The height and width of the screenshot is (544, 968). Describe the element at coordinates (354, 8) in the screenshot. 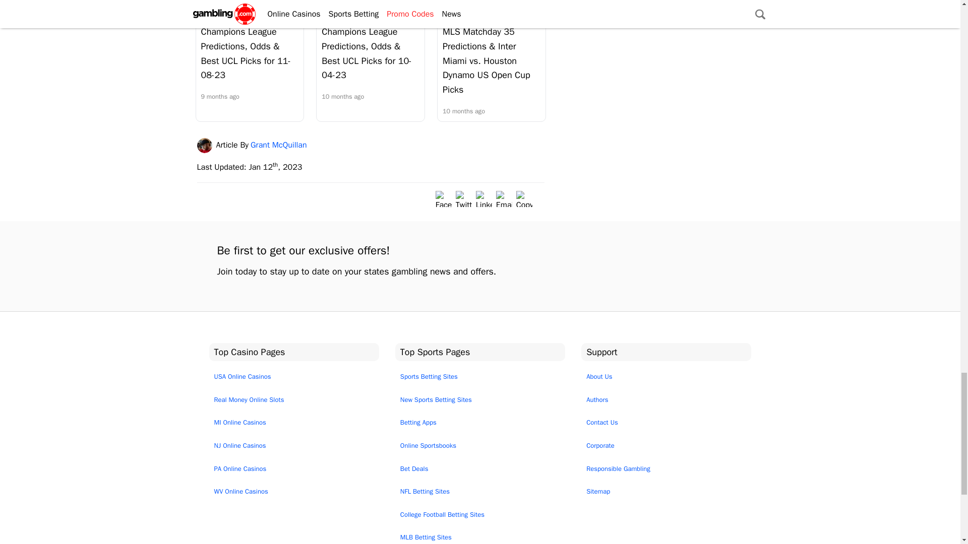

I see `Dusan Jovanovic` at that location.